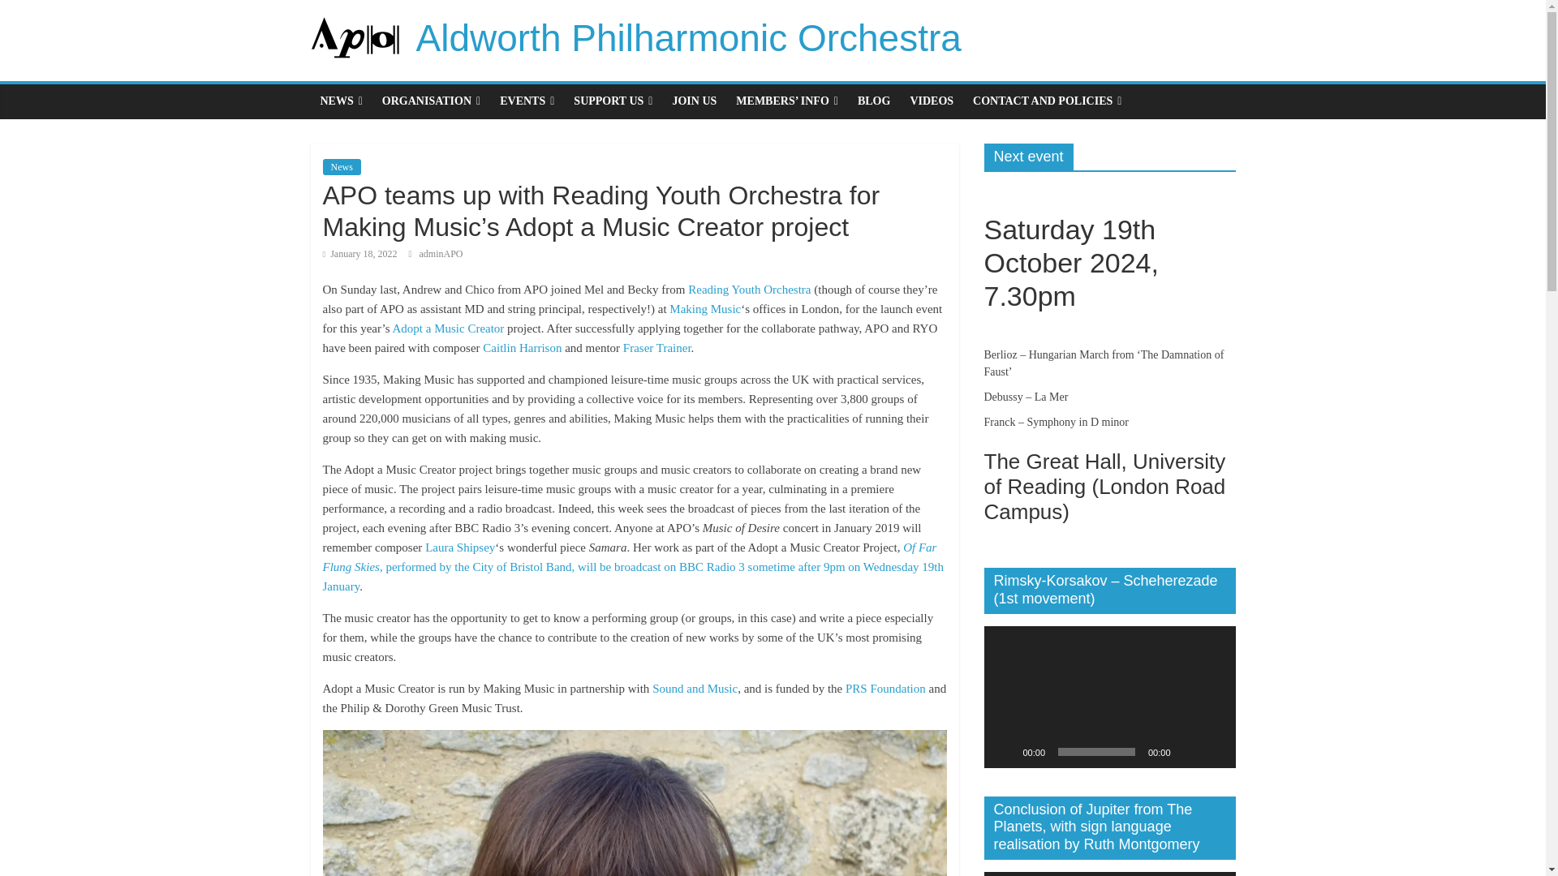 This screenshot has height=876, width=1558. Describe the element at coordinates (1047, 101) in the screenshot. I see `CONTACT AND POLICIES` at that location.